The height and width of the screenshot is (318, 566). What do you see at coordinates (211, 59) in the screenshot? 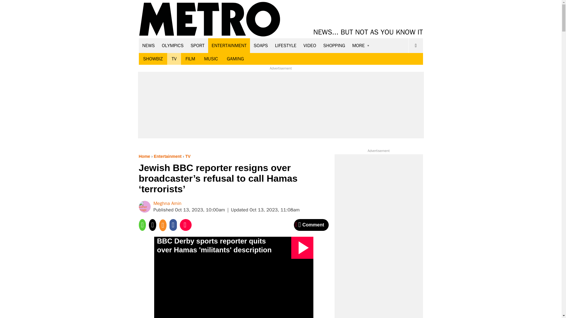
I see `MUSIC` at bounding box center [211, 59].